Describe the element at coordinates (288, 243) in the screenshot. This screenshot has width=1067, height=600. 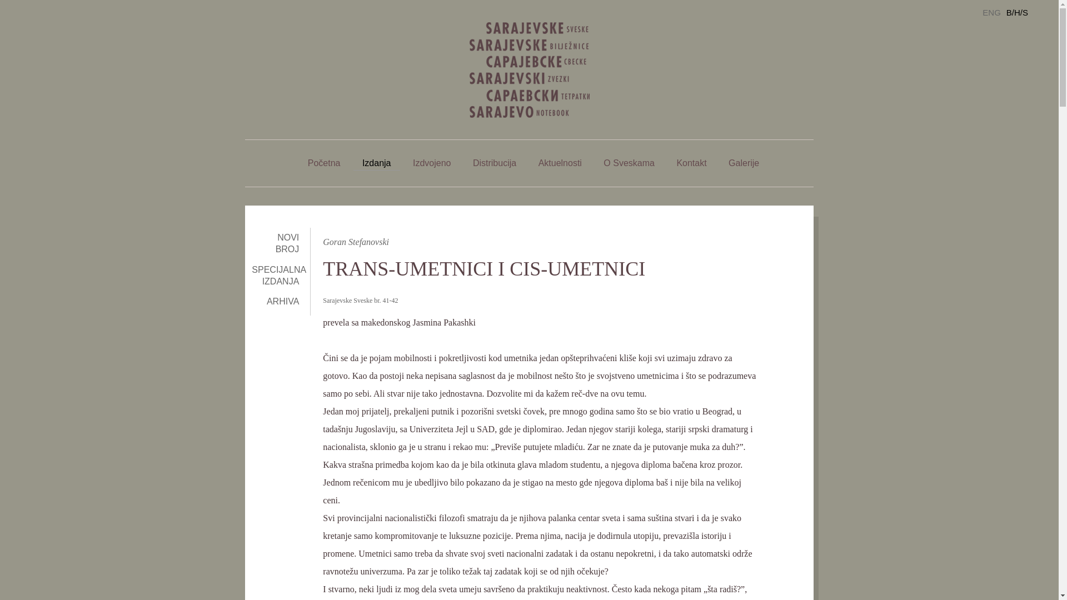
I see `NOVI BROJ` at that location.